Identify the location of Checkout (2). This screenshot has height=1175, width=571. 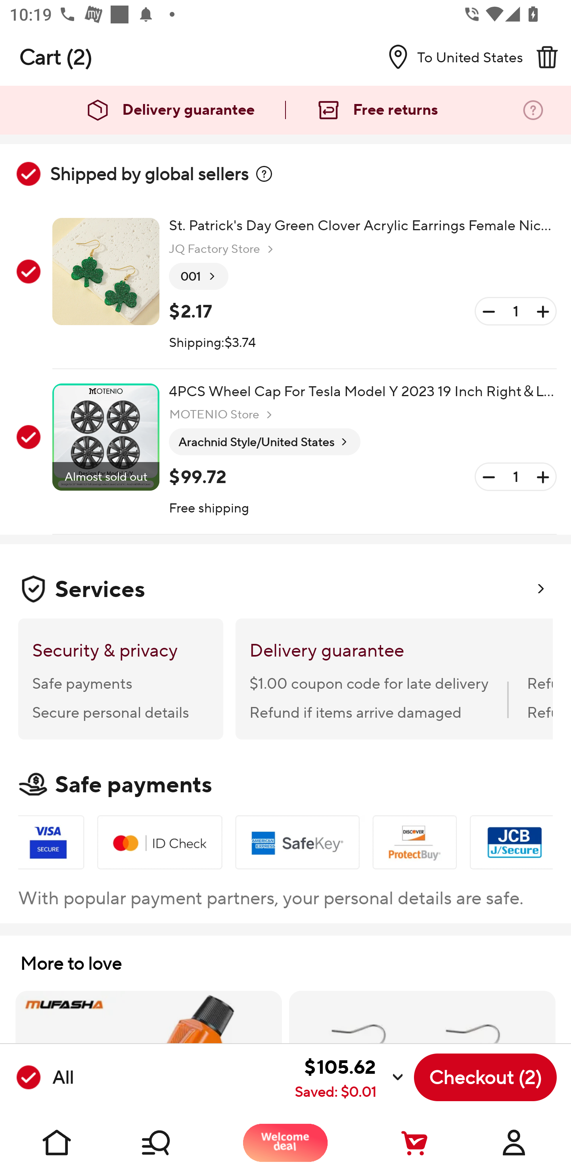
(485, 1077).